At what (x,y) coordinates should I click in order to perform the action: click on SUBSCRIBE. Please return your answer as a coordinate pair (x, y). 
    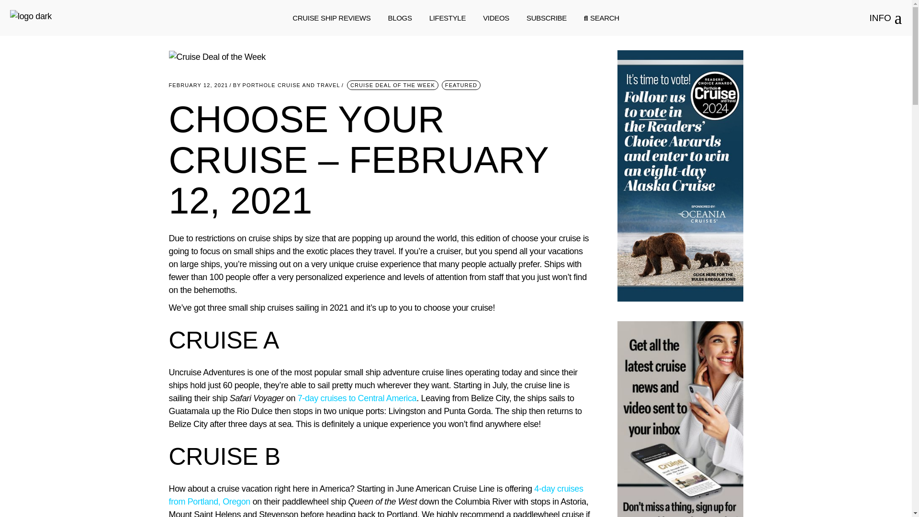
    Looking at the image, I should click on (547, 18).